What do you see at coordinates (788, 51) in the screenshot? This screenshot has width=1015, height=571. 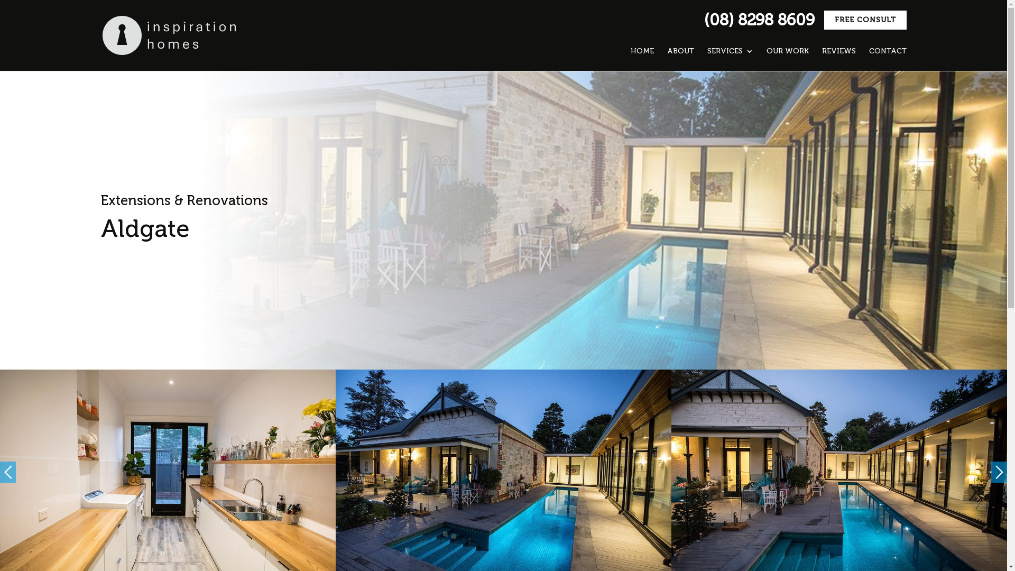 I see `OUR WORK` at bounding box center [788, 51].